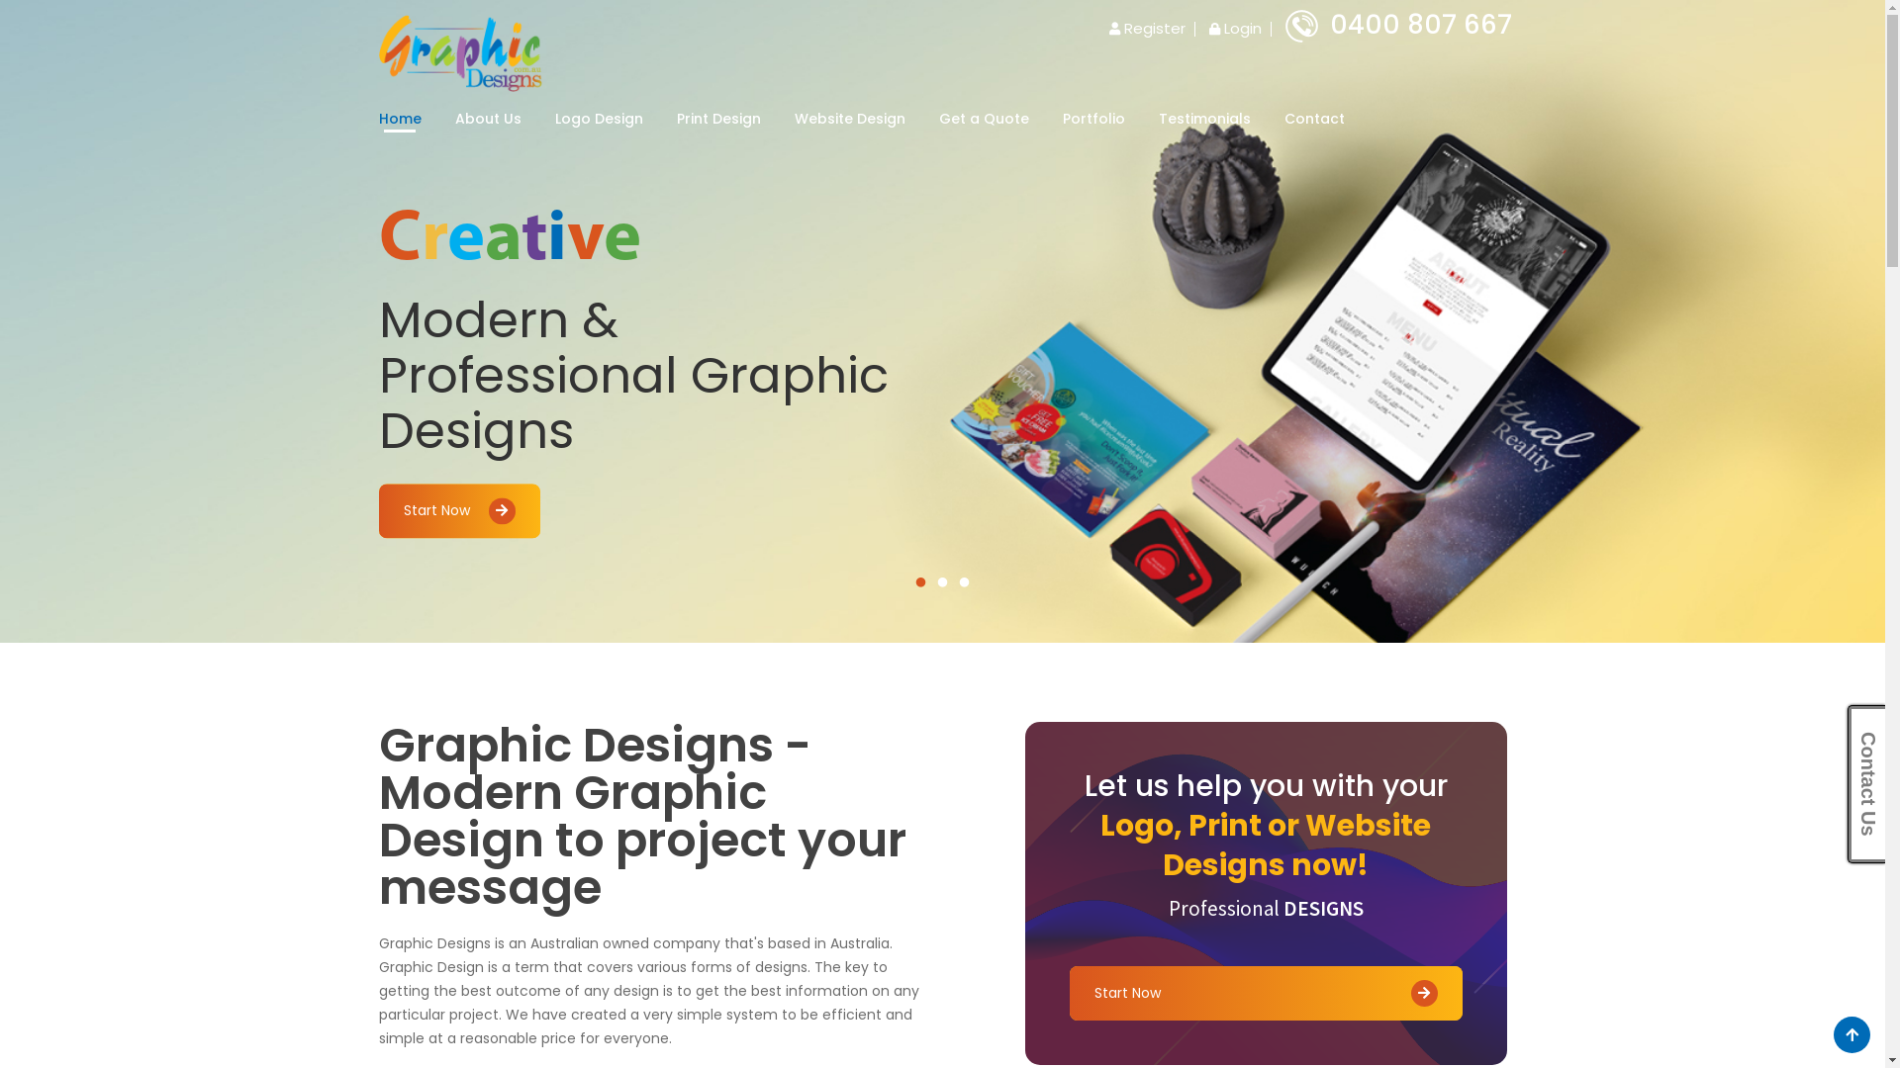 Image resolution: width=1900 pixels, height=1068 pixels. Describe the element at coordinates (1235, 28) in the screenshot. I see `Login` at that location.